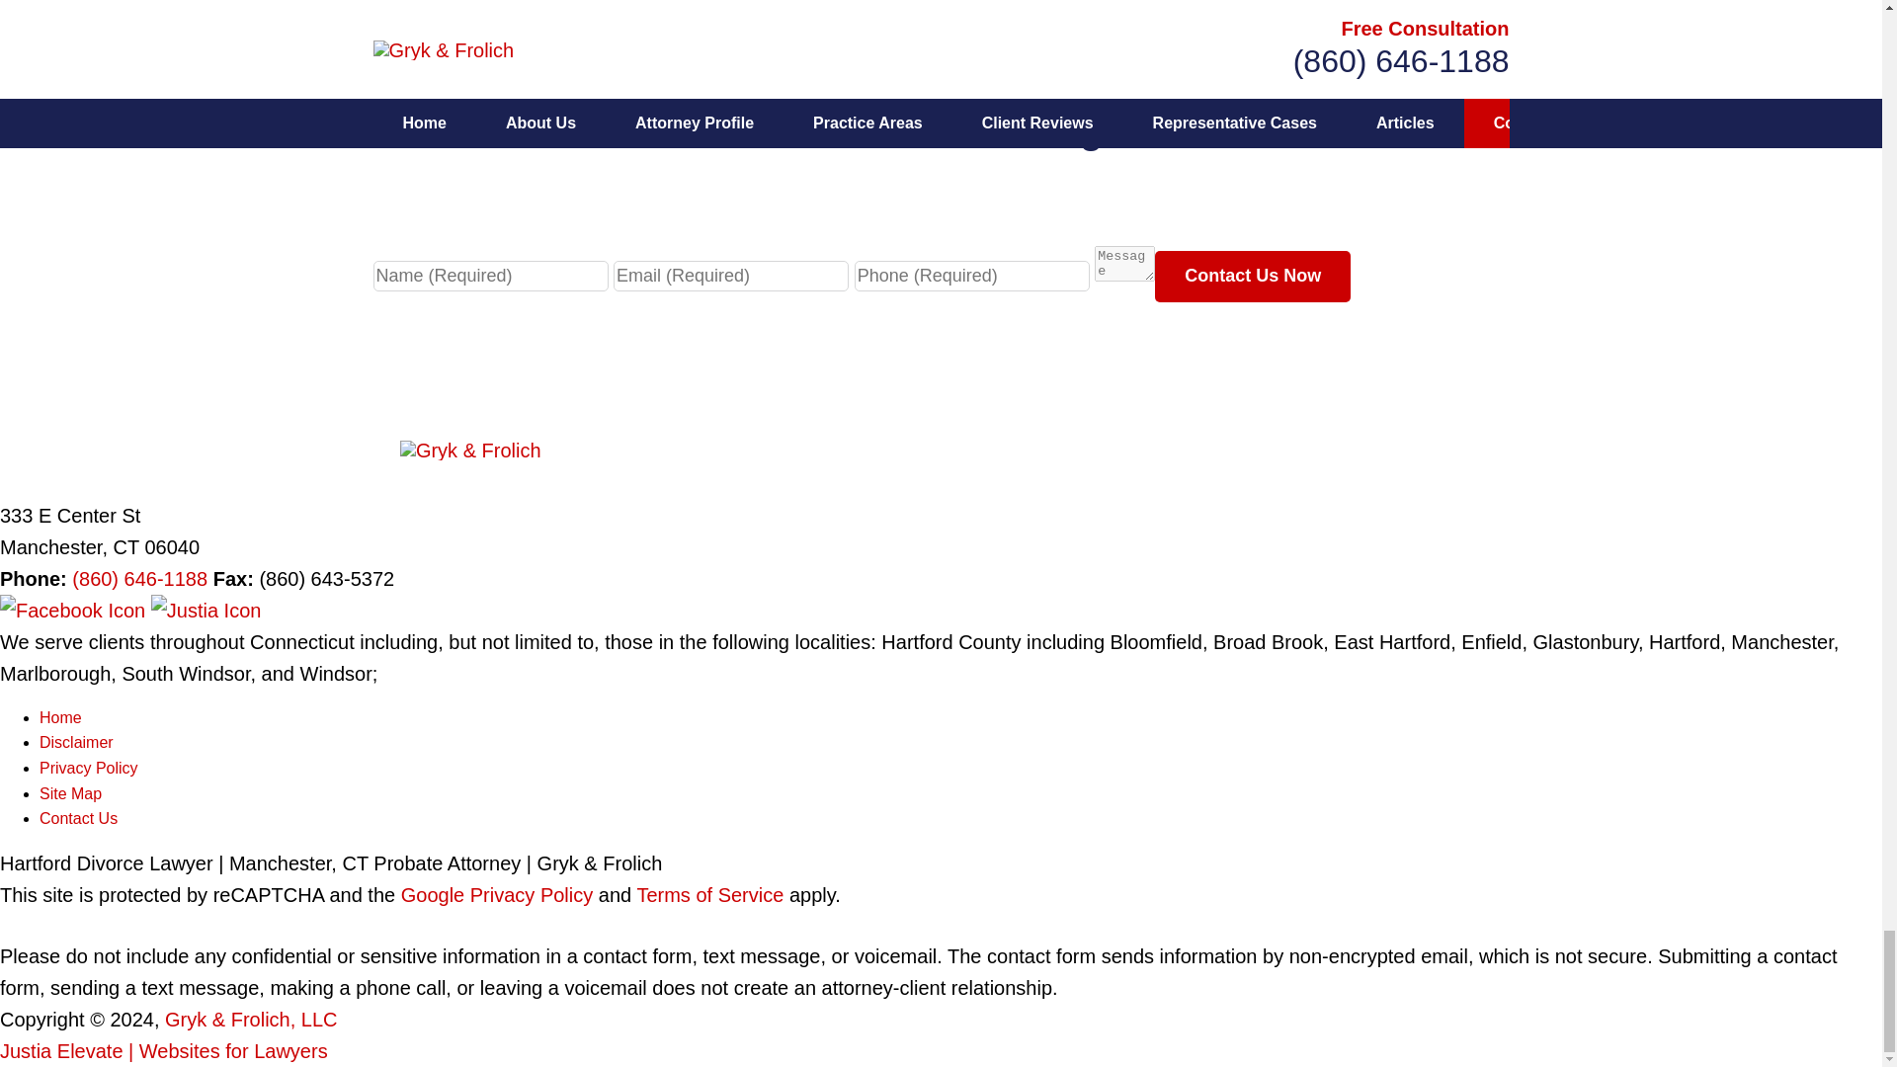 The height and width of the screenshot is (1067, 1897). I want to click on Disclaimer, so click(77, 743).